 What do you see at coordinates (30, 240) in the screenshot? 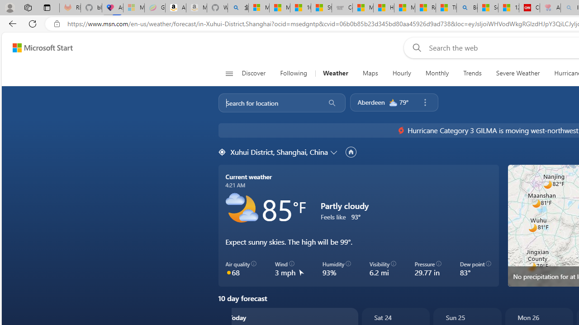
I see `Details` at bounding box center [30, 240].